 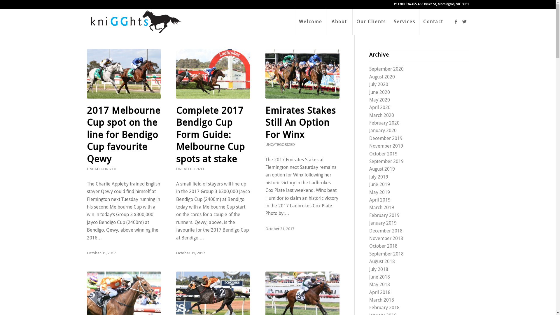 What do you see at coordinates (101, 169) in the screenshot?
I see `UNCATEGORIZED` at bounding box center [101, 169].